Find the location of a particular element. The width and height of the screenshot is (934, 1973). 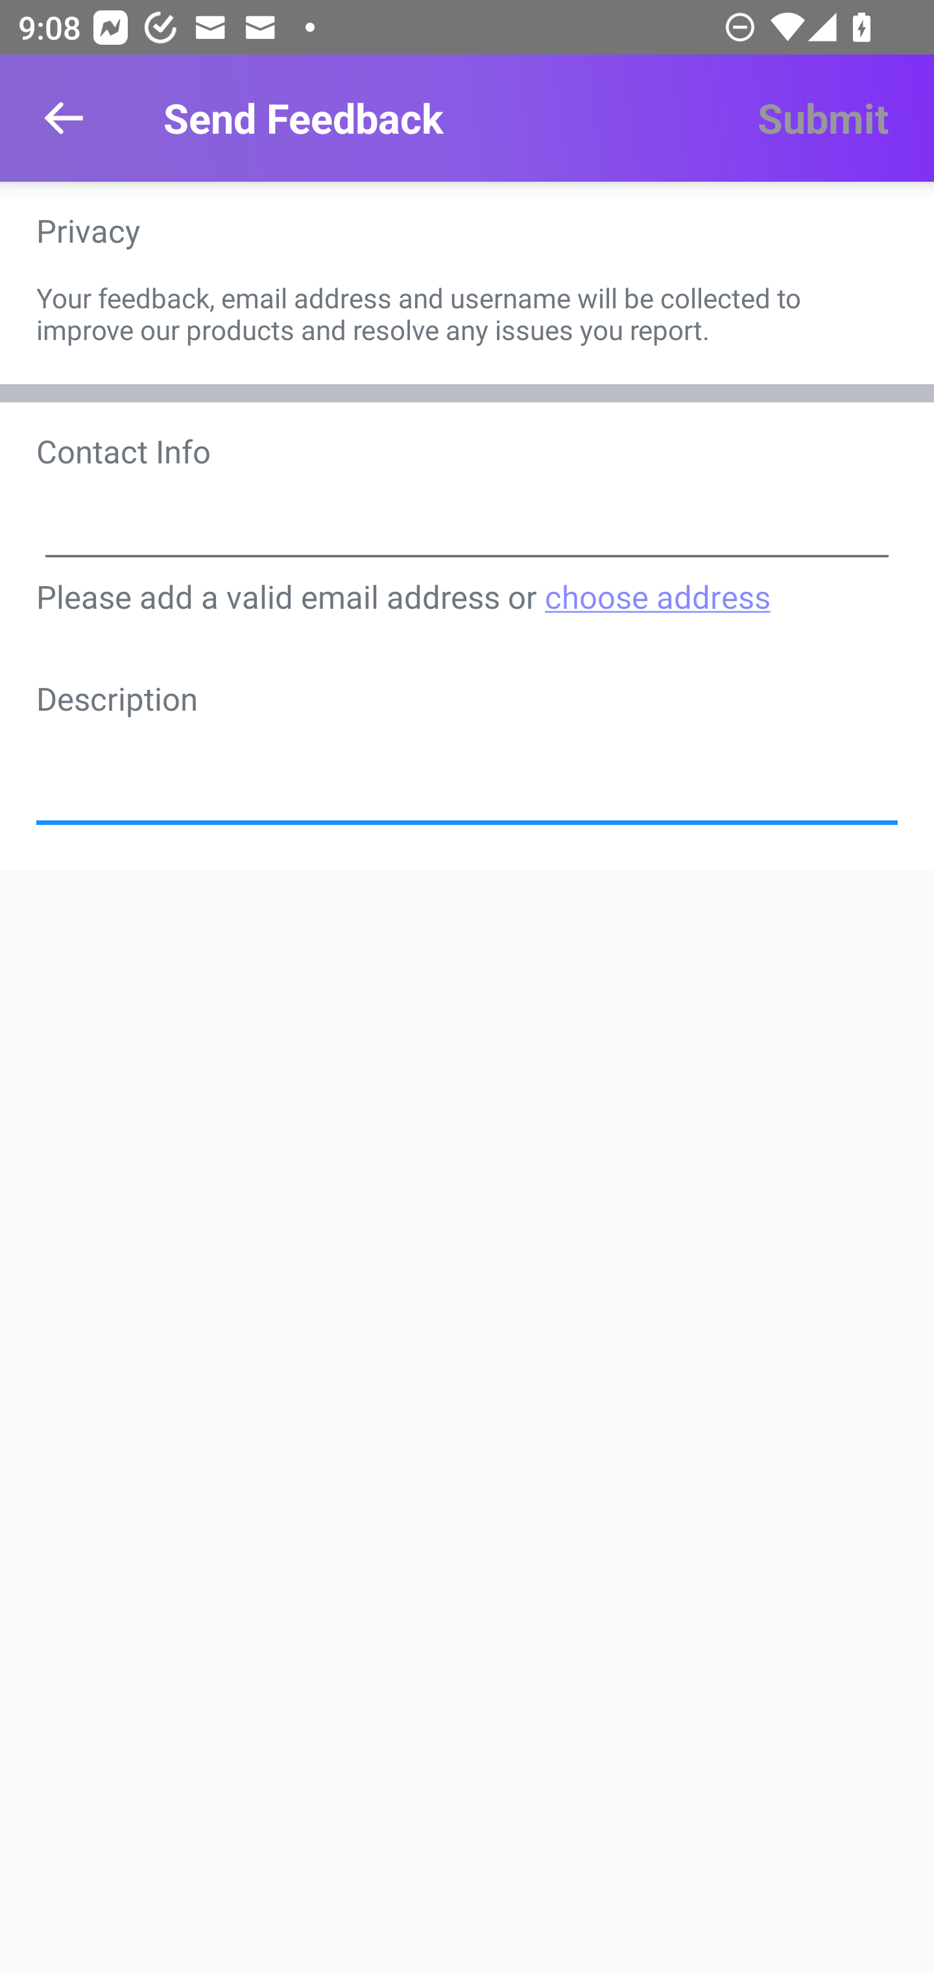

Submit is located at coordinates (822, 118).